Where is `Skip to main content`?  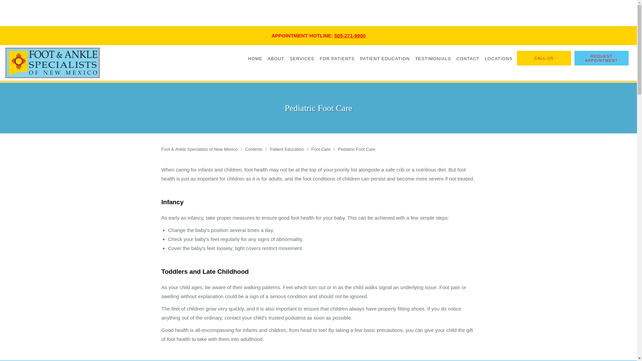
Skip to main content is located at coordinates (33, 48).